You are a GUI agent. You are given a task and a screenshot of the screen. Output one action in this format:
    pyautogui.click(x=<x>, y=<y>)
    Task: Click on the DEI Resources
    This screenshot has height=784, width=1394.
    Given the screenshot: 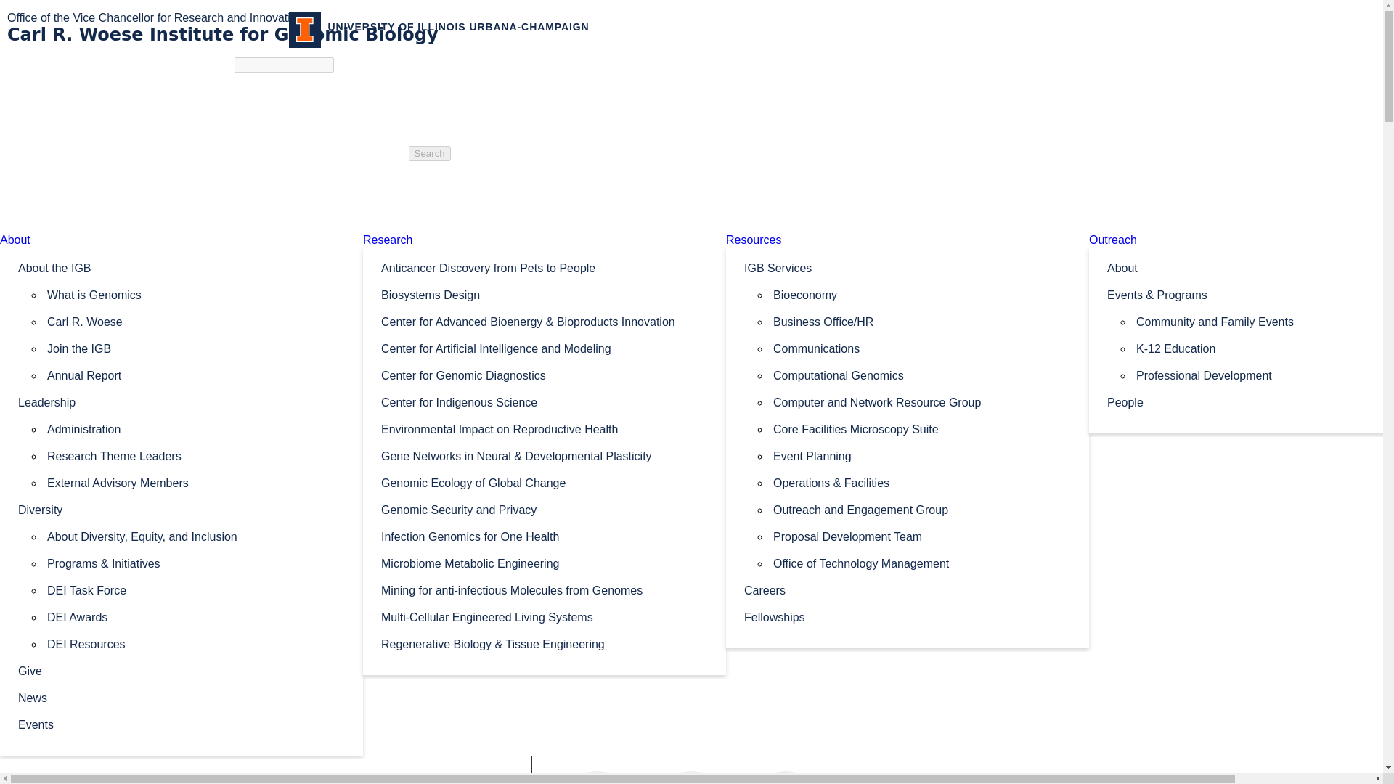 What is the action you would take?
    pyautogui.click(x=196, y=643)
    